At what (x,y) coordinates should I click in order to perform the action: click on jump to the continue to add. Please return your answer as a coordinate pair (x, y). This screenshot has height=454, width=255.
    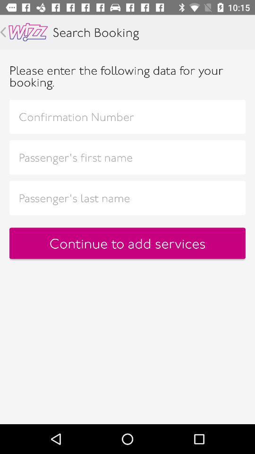
    Looking at the image, I should click on (127, 243).